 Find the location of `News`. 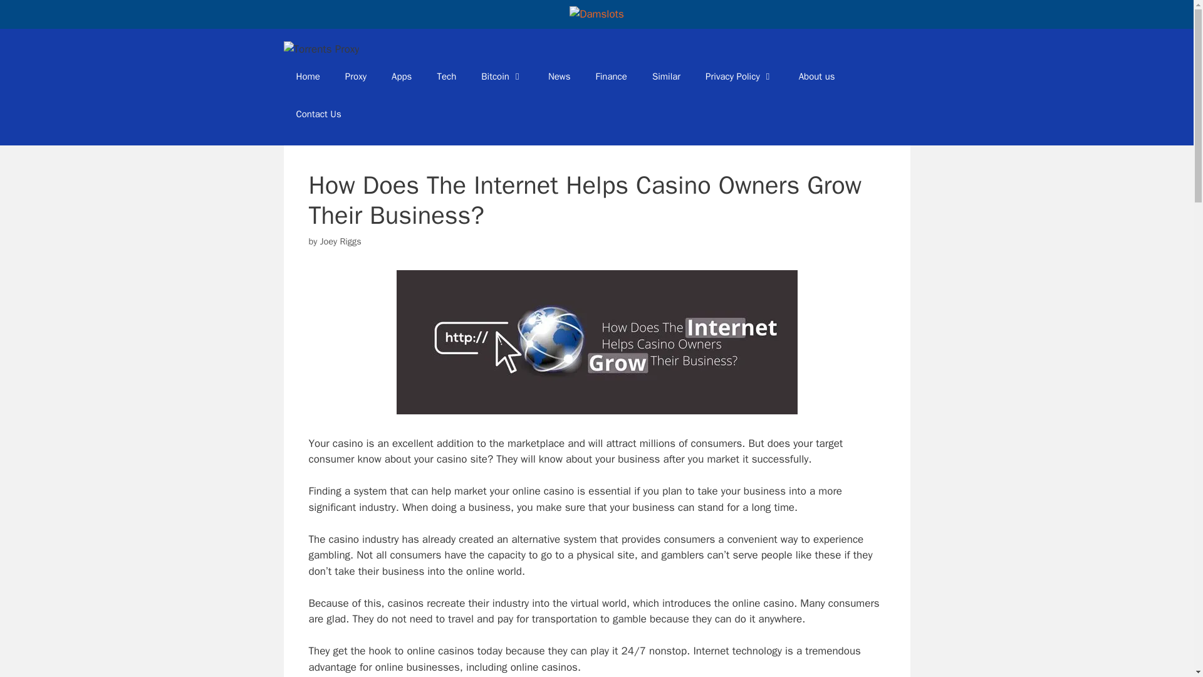

News is located at coordinates (559, 76).